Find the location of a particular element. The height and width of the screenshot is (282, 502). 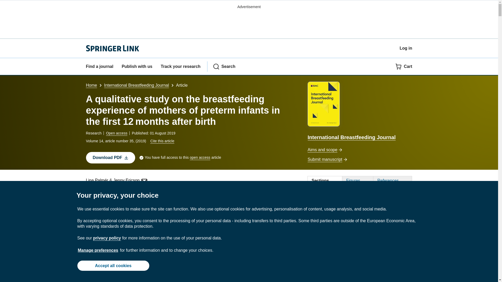

Track your research is located at coordinates (180, 66).